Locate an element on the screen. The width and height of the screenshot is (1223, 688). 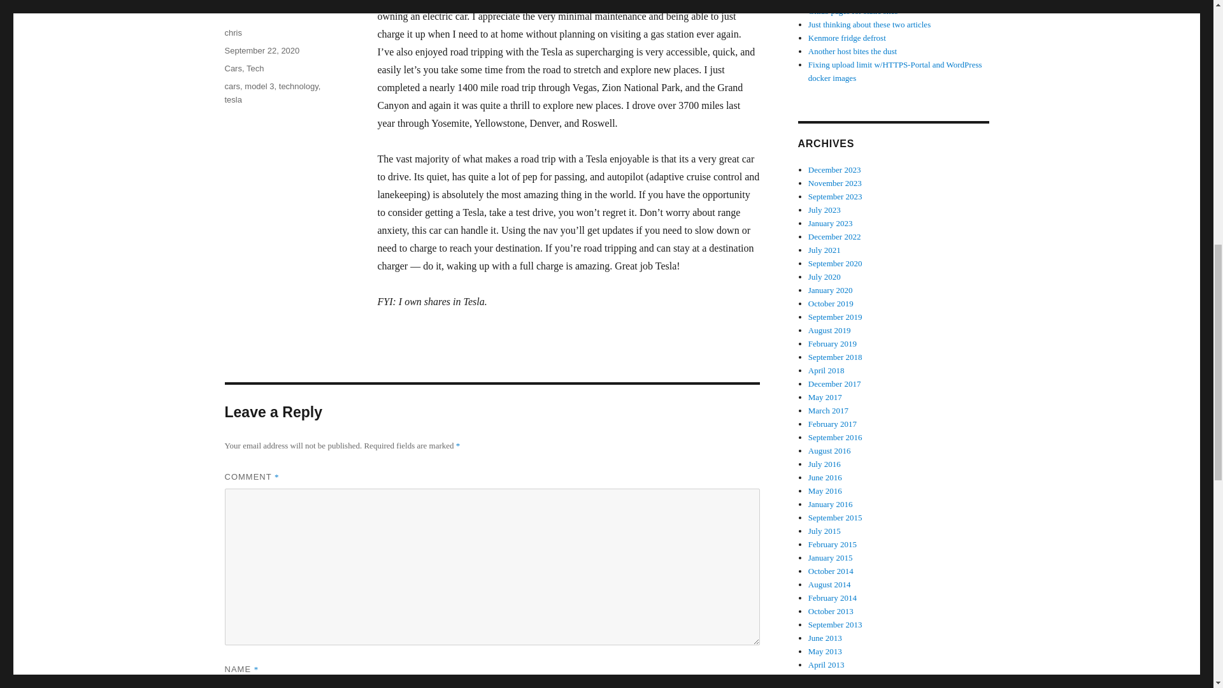
Gitlab pages for static sites is located at coordinates (853, 10).